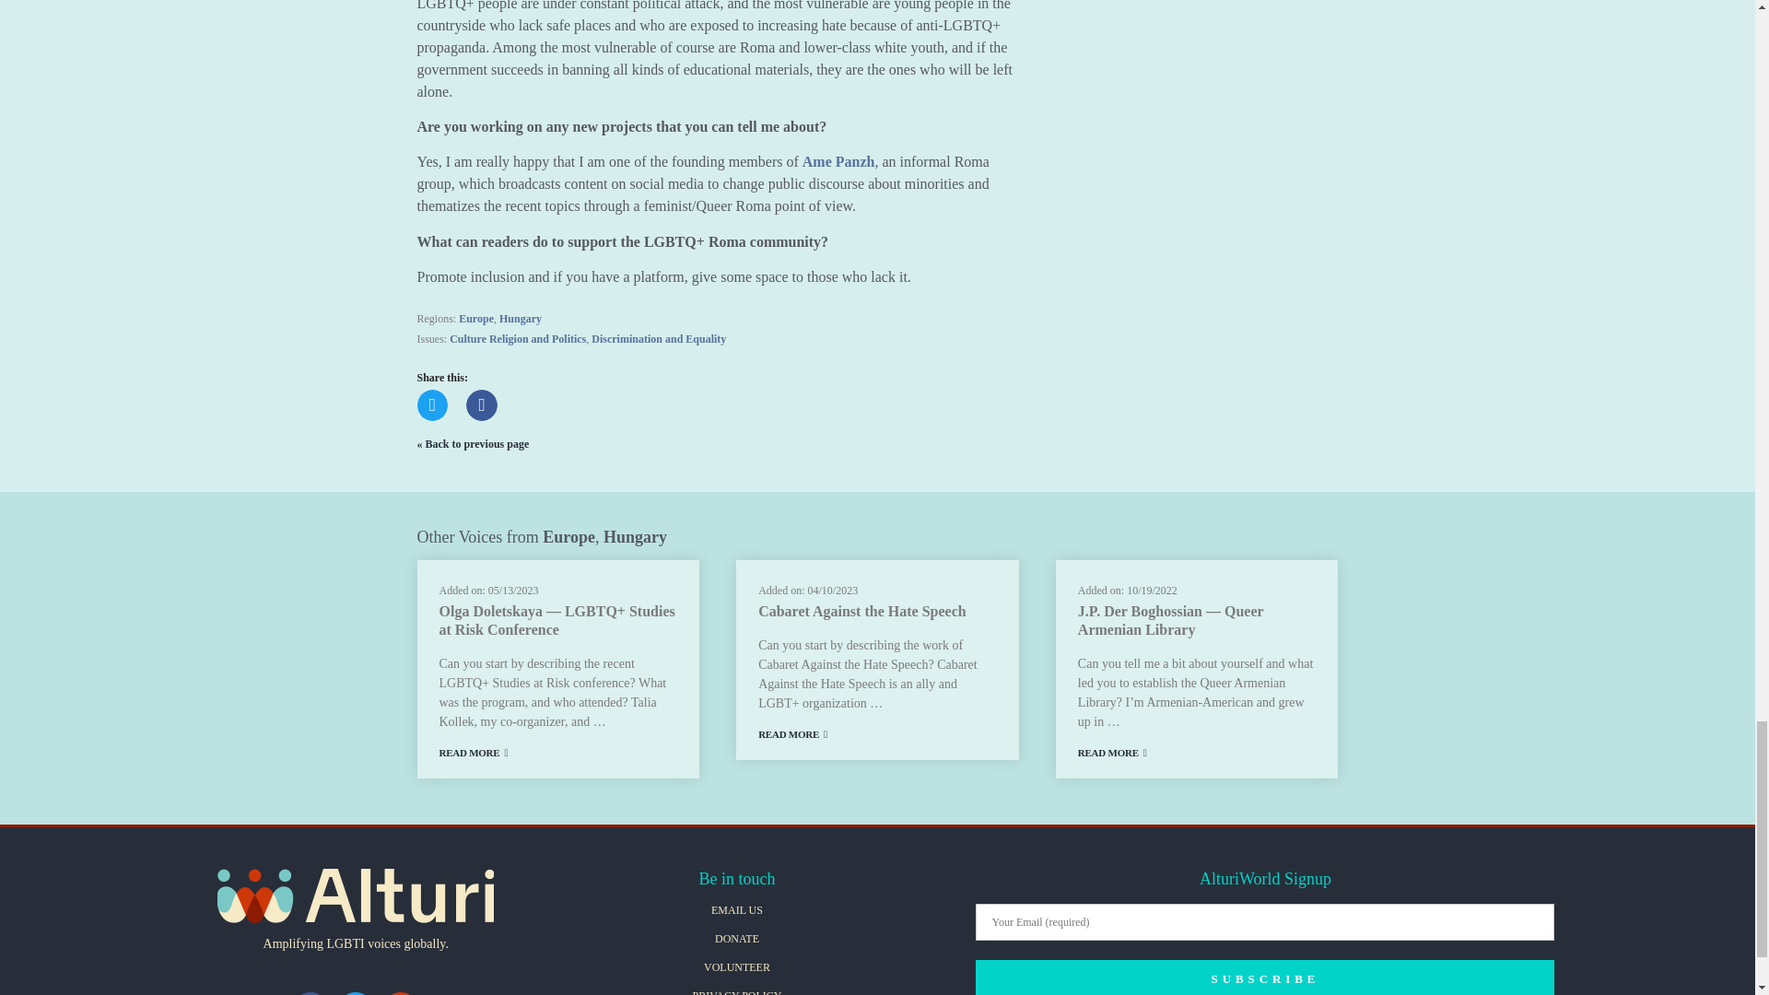 This screenshot has height=995, width=1769. What do you see at coordinates (838, 161) in the screenshot?
I see `Ame Panzh` at bounding box center [838, 161].